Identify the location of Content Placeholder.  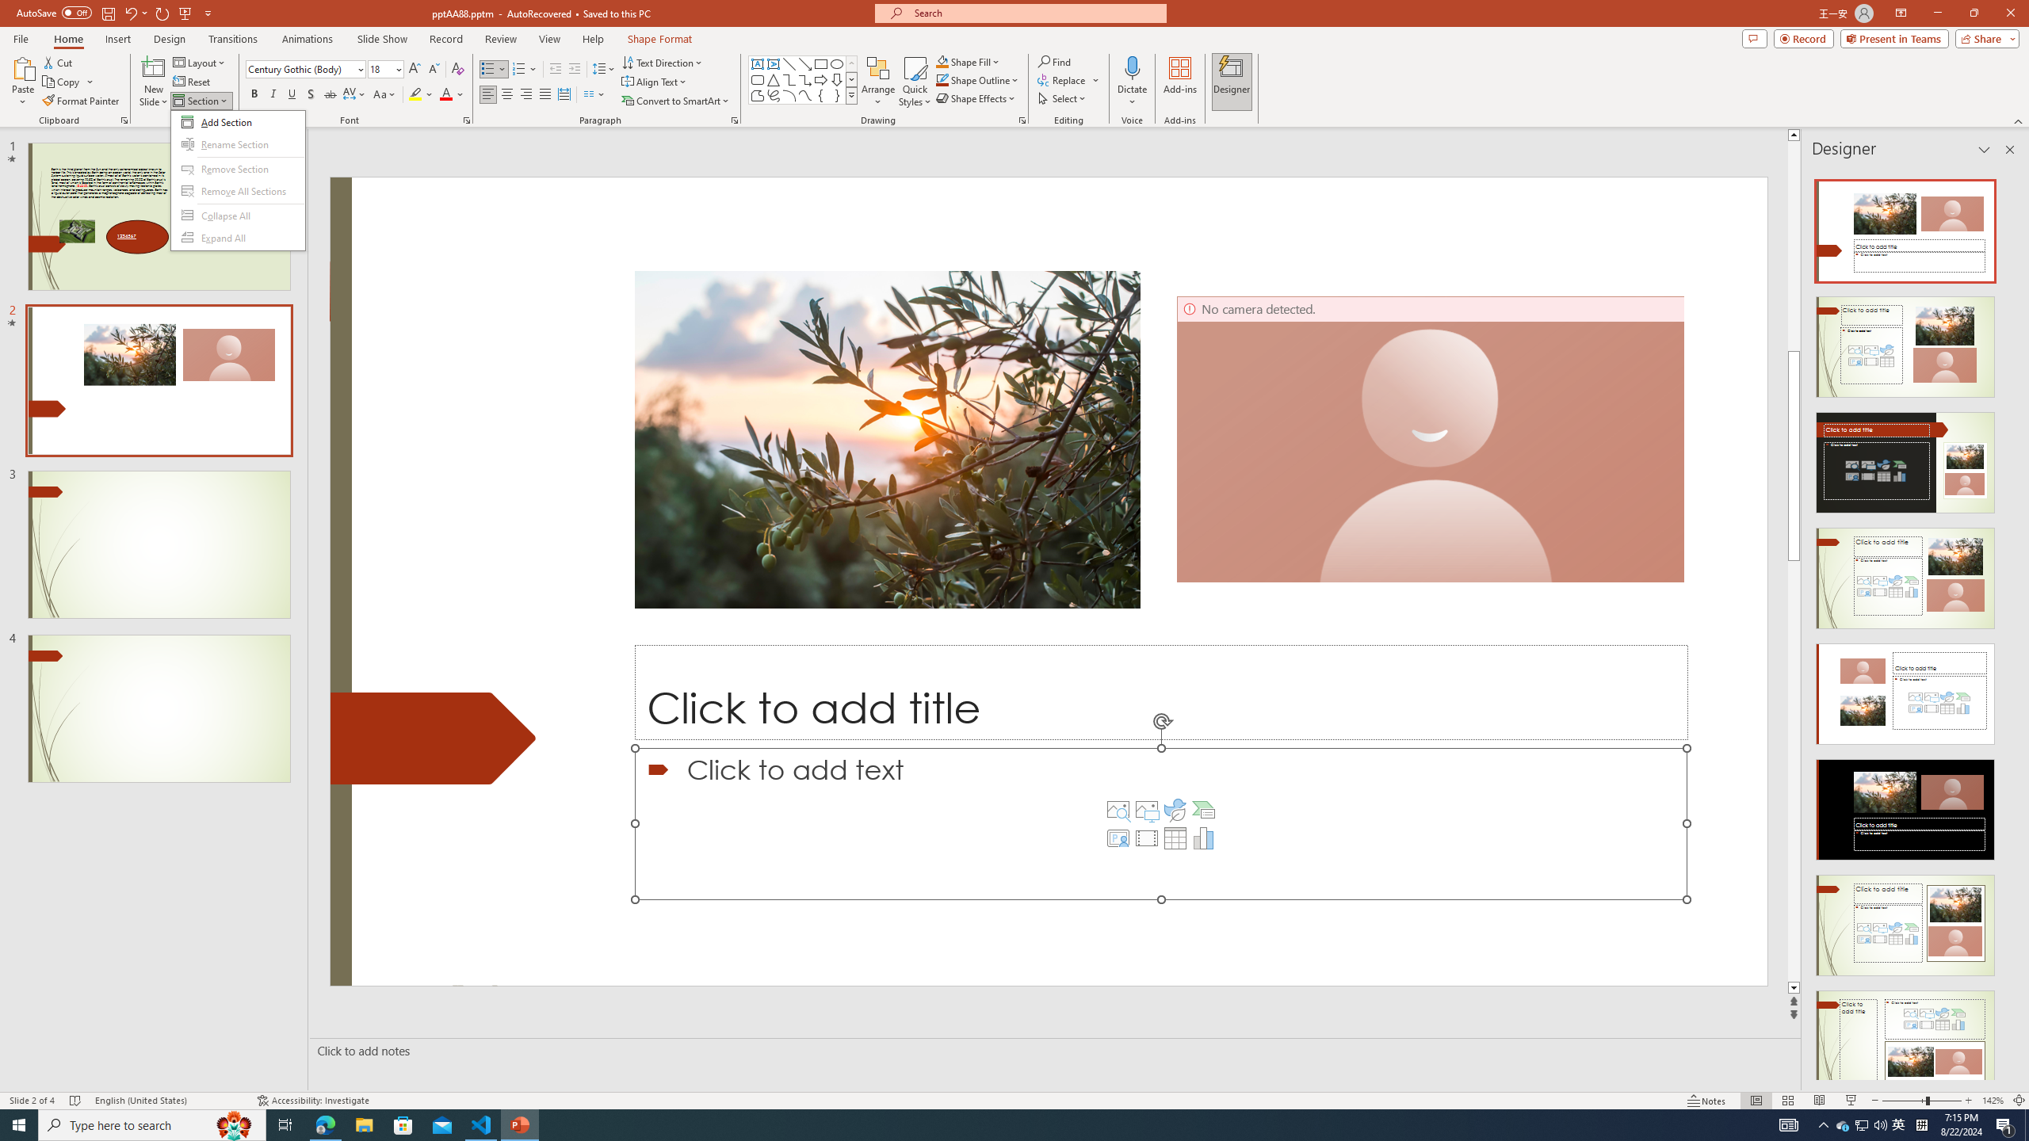
(1160, 823).